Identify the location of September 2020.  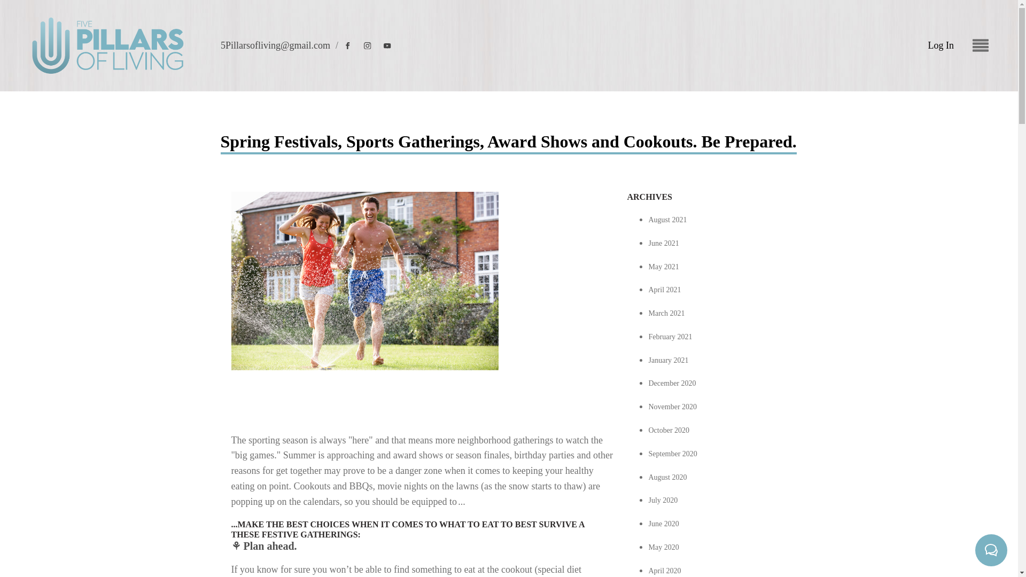
(673, 454).